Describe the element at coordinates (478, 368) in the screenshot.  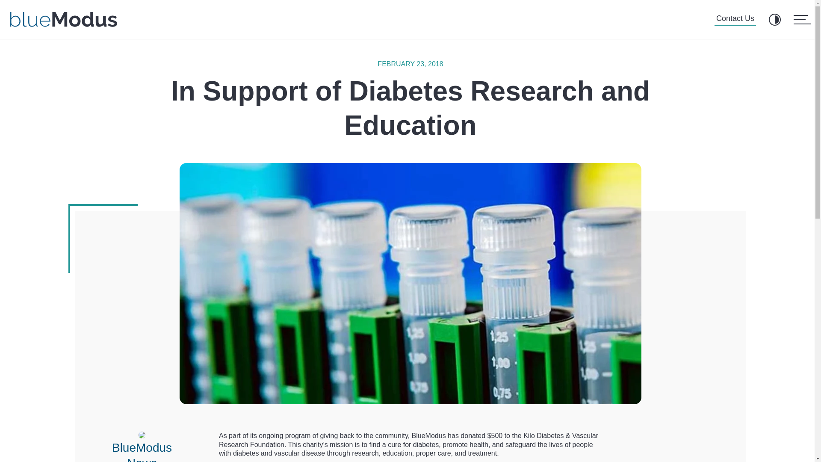
I see `Team` at that location.